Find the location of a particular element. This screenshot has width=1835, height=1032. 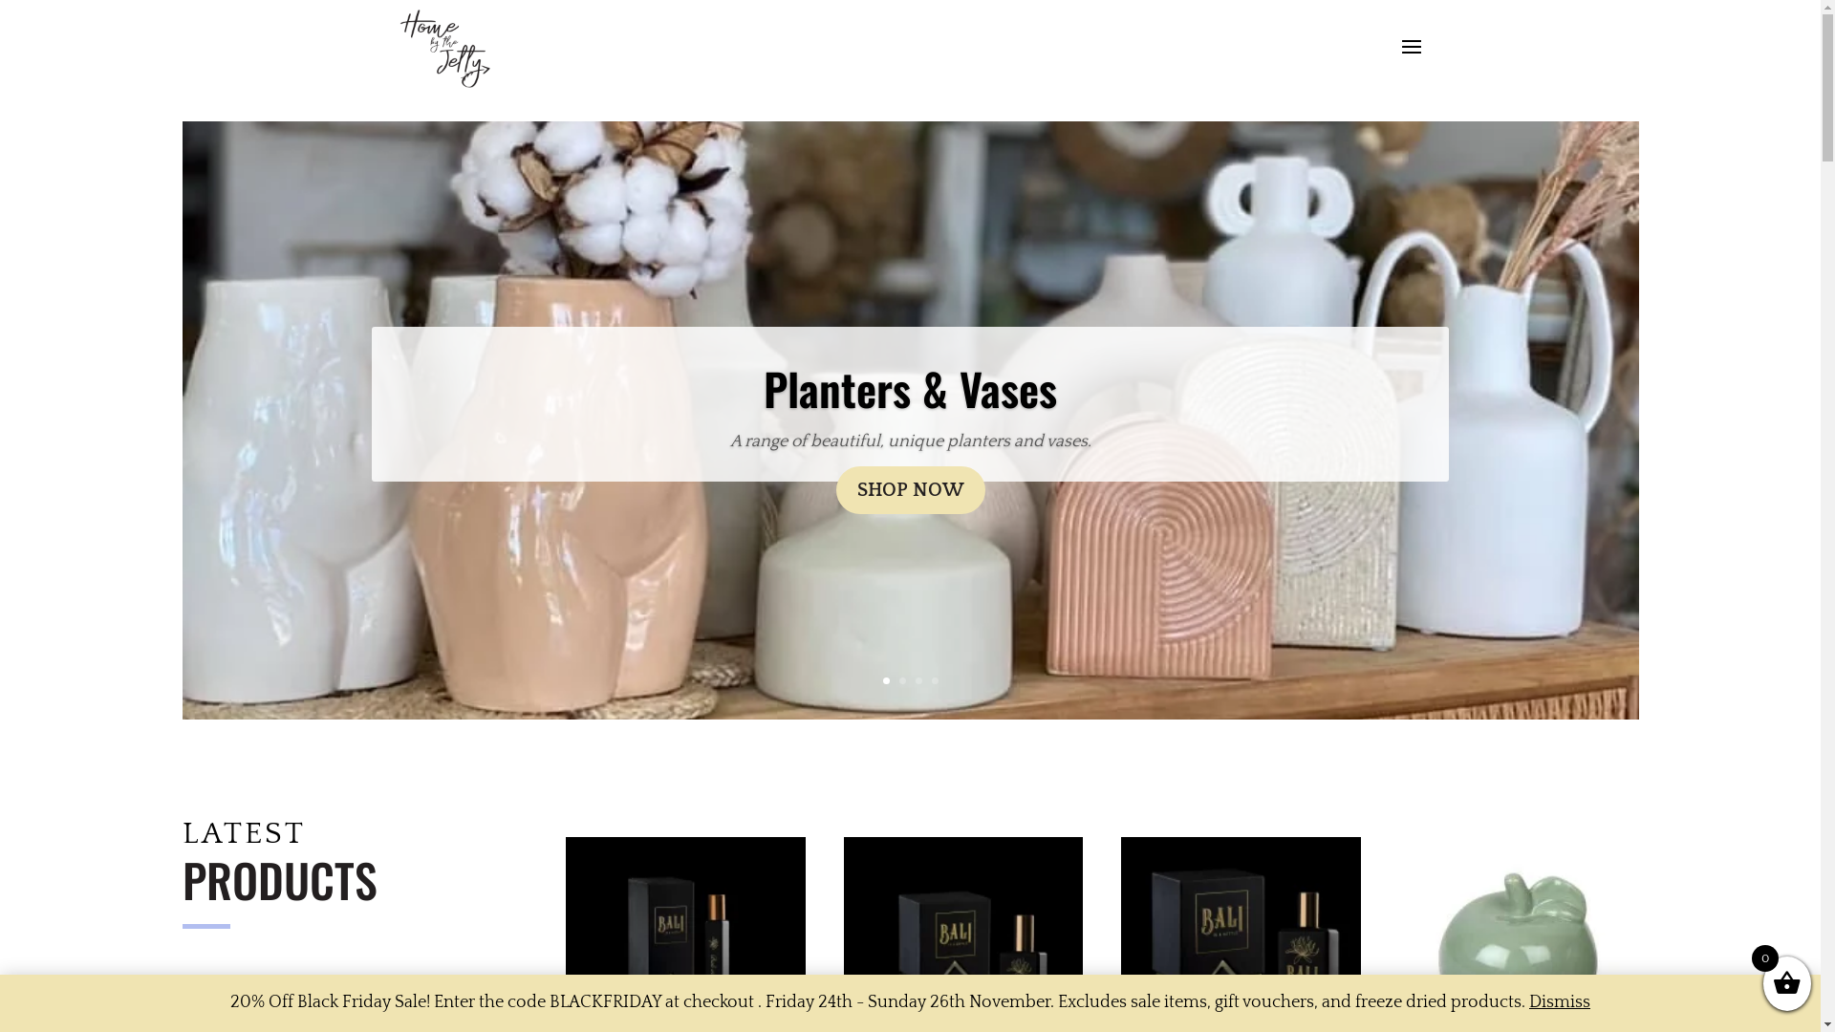

1 is located at coordinates (887, 680).